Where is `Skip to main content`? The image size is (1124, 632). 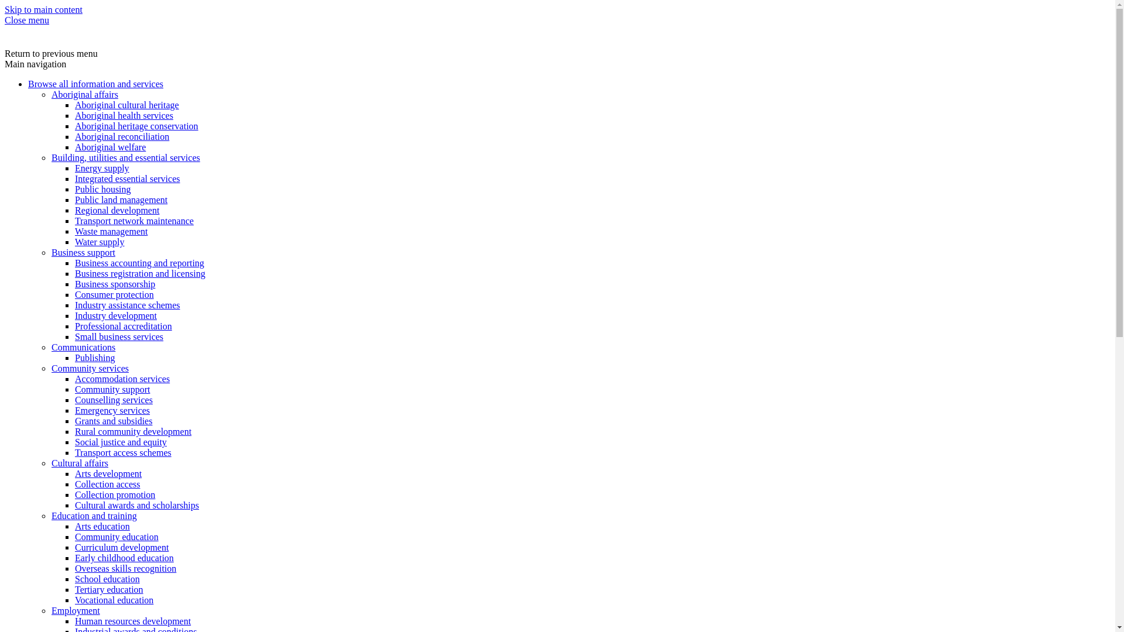
Skip to main content is located at coordinates (43, 9).